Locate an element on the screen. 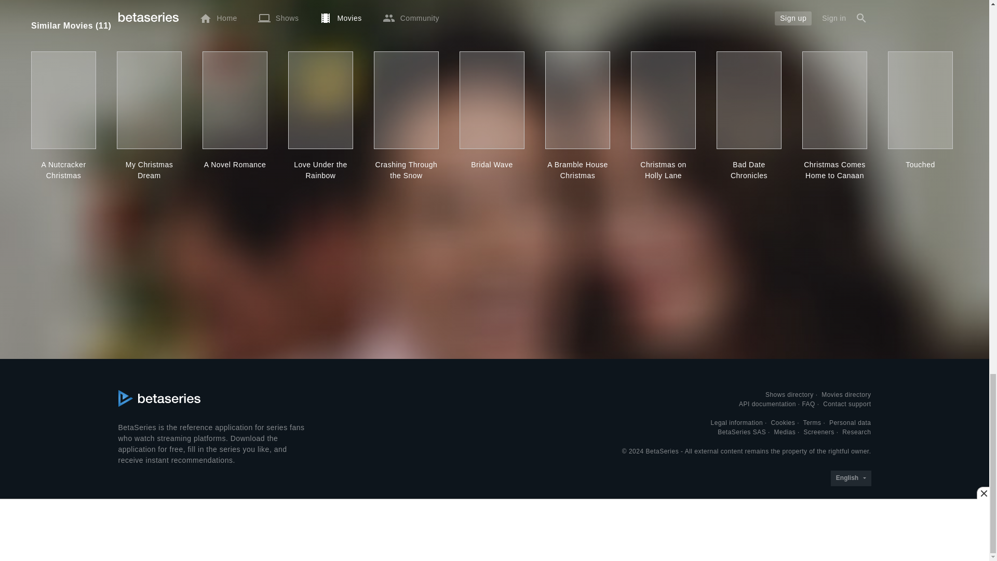  Christmas Comes Home to Canaan is located at coordinates (835, 170).